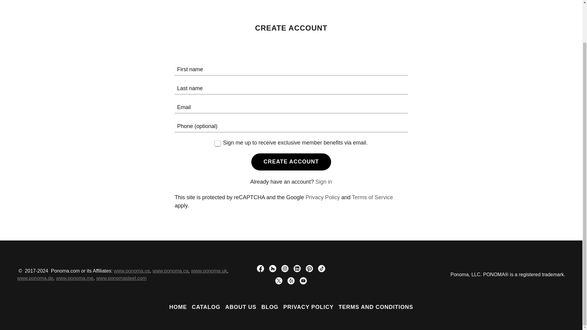 The width and height of the screenshot is (587, 330). What do you see at coordinates (131, 271) in the screenshot?
I see `www.ponoma.us` at bounding box center [131, 271].